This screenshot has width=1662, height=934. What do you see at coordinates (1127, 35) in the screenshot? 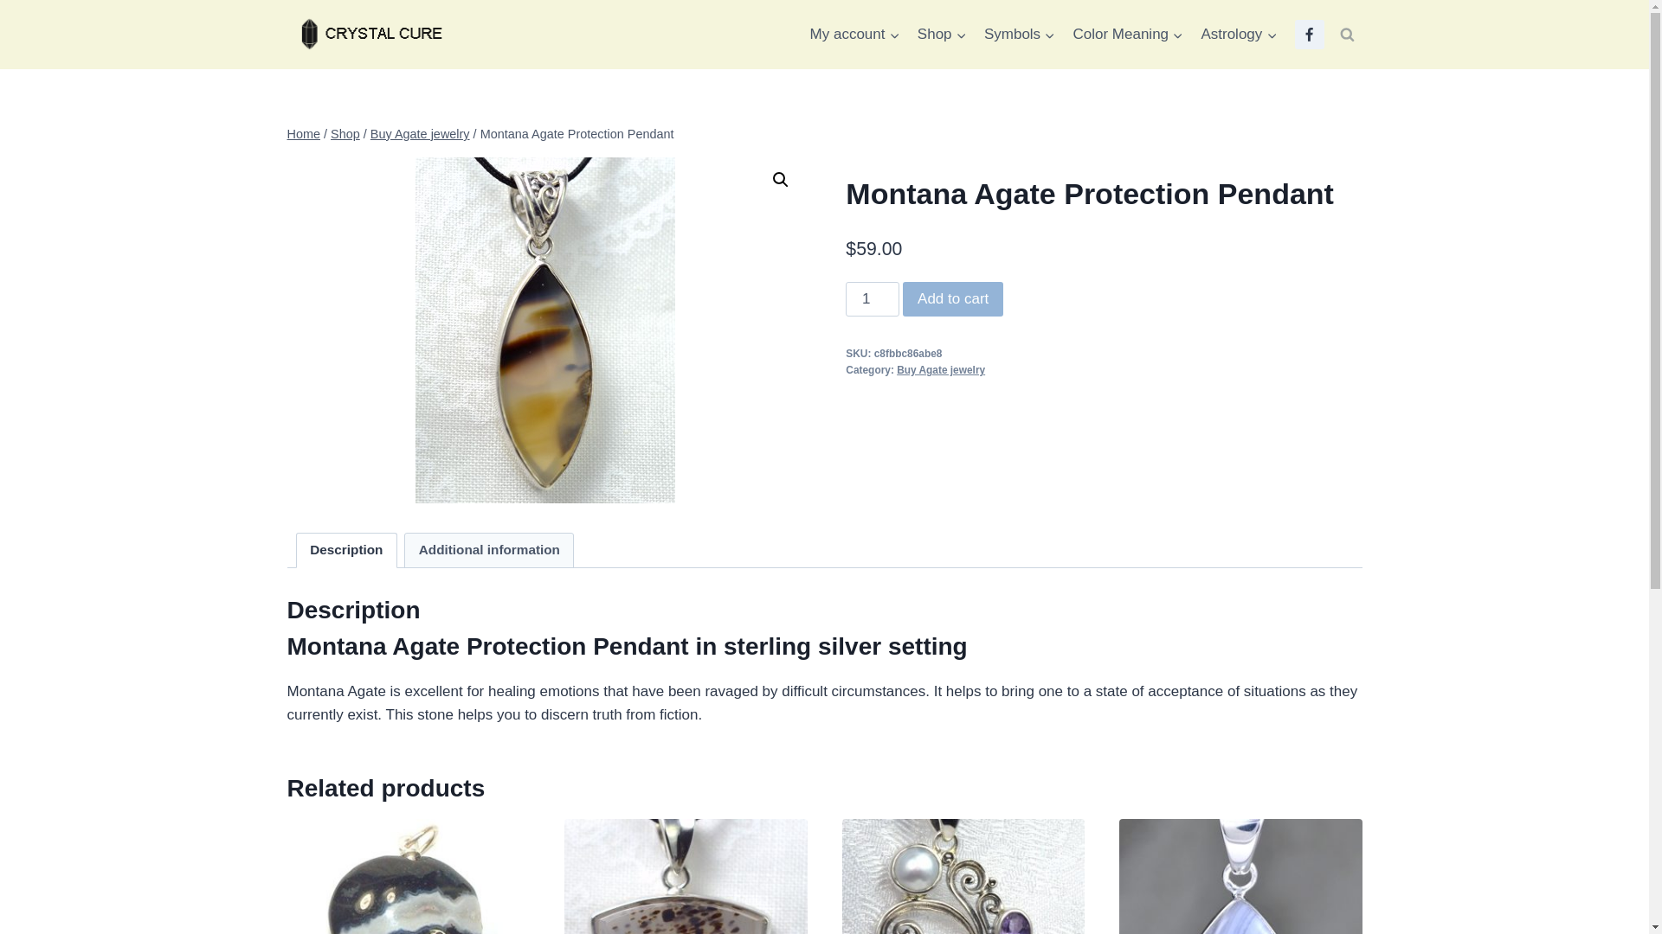
I see `Color Meaning` at bounding box center [1127, 35].